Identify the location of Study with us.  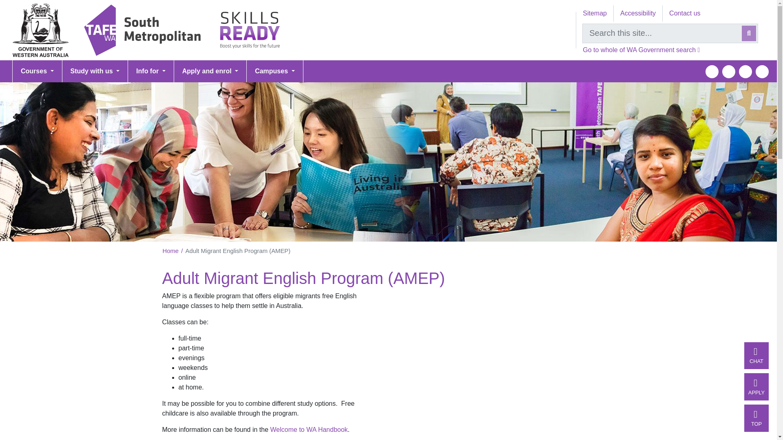
(95, 71).